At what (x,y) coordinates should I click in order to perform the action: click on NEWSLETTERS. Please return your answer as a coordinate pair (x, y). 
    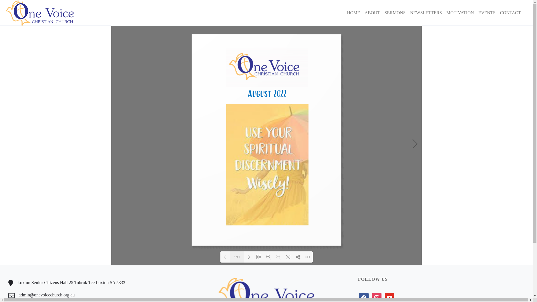
    Looking at the image, I should click on (426, 13).